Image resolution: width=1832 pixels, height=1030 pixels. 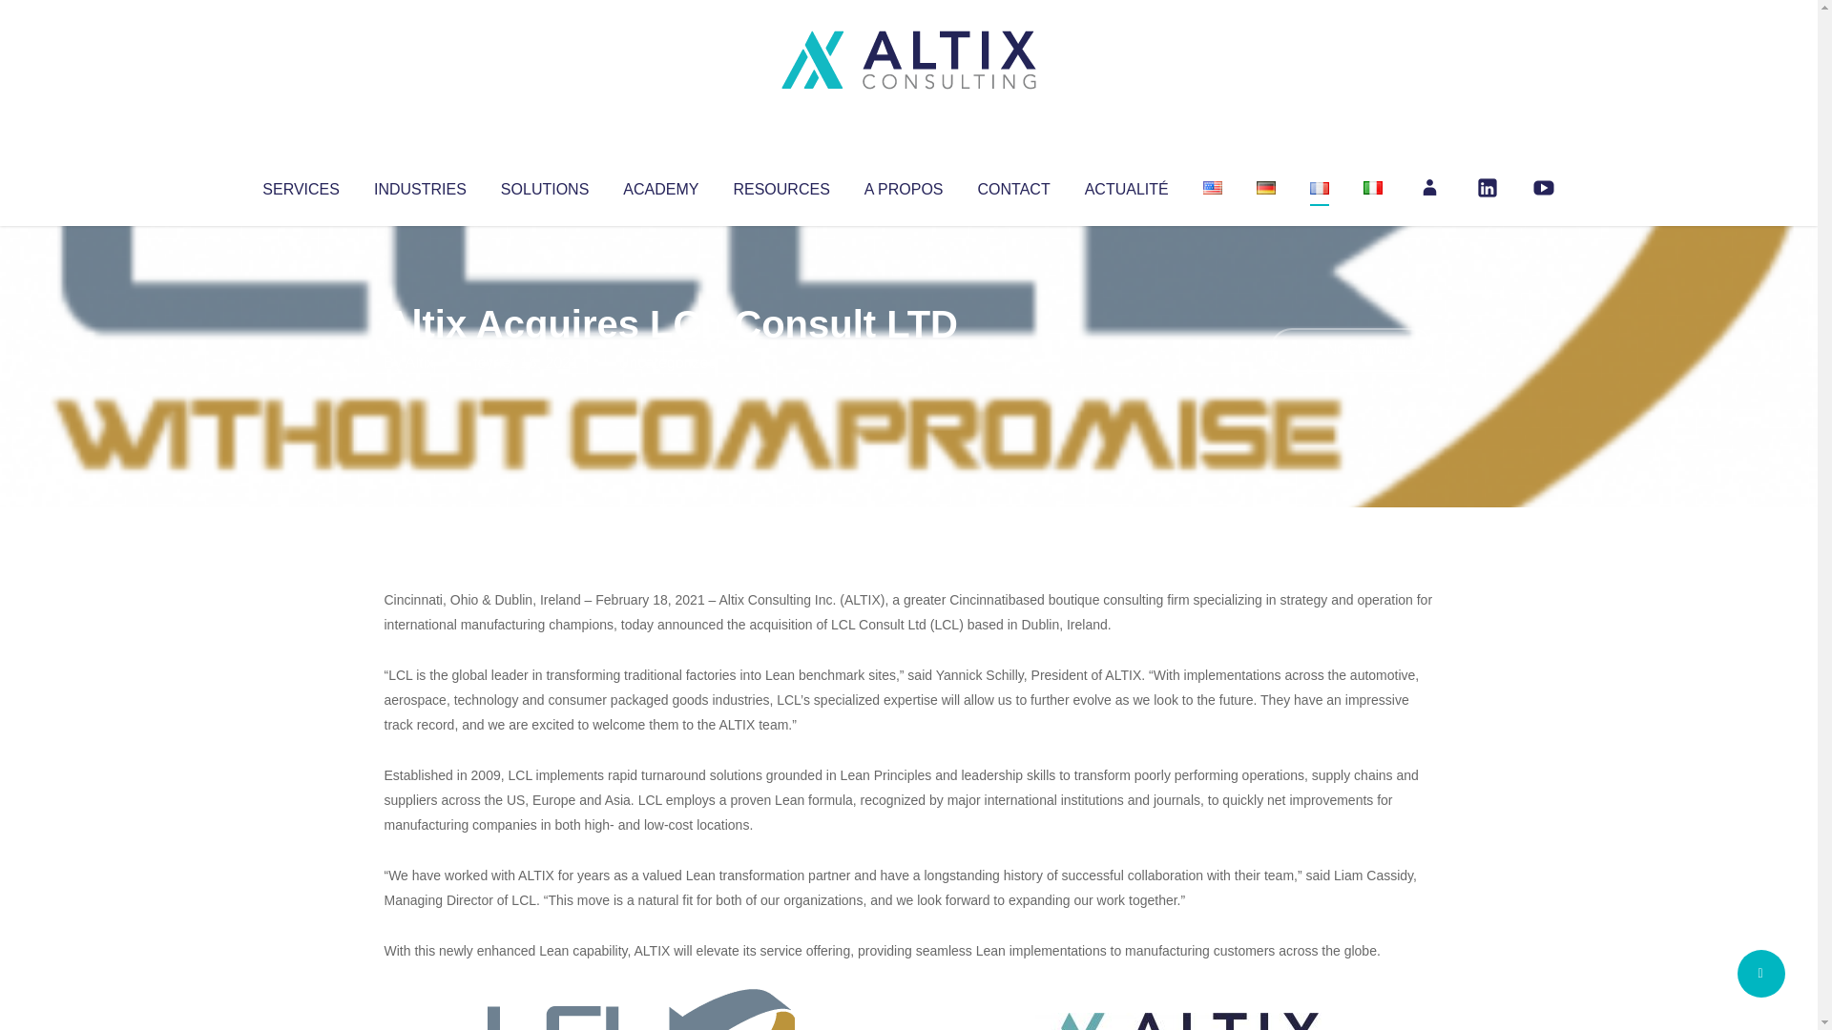 What do you see at coordinates (660, 185) in the screenshot?
I see `ACADEMY` at bounding box center [660, 185].